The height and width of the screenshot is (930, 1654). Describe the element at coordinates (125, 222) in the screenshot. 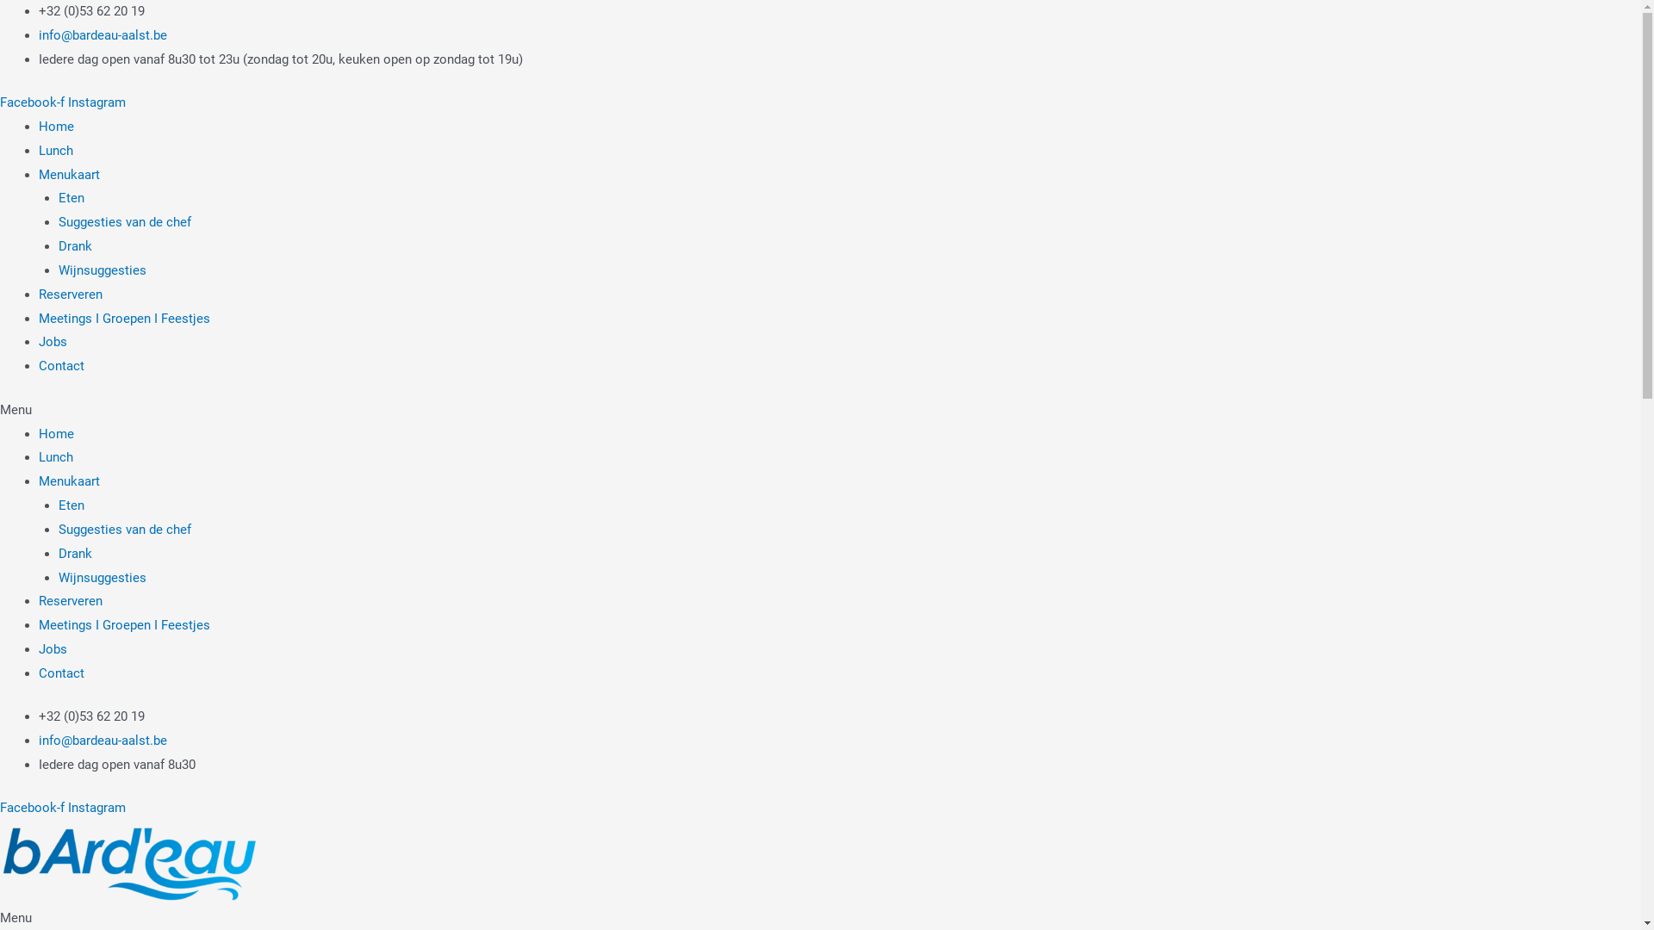

I see `Suggesties van de chef` at that location.